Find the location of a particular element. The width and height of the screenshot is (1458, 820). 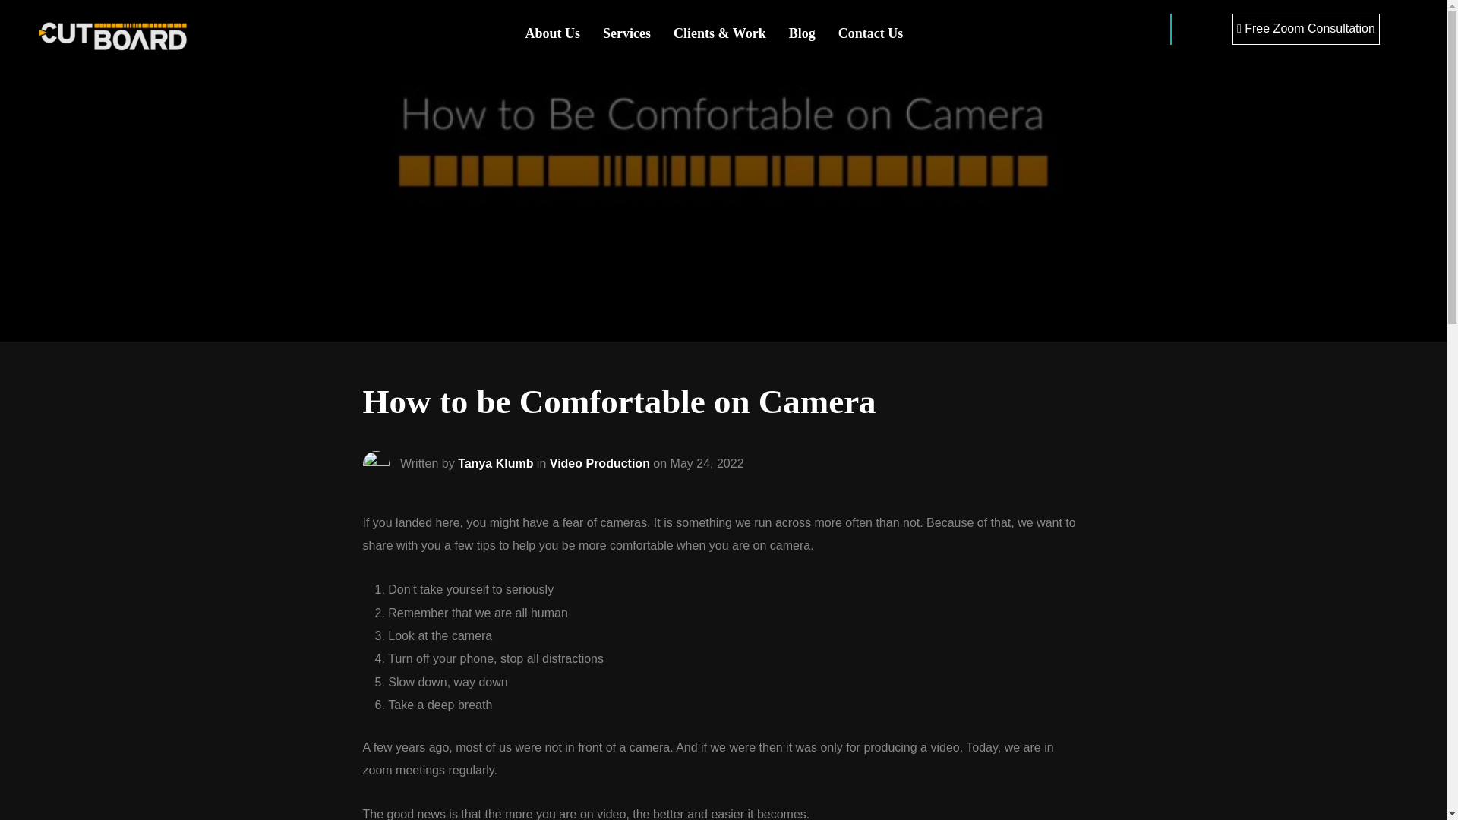

Posts by Tanya Klumb is located at coordinates (495, 462).